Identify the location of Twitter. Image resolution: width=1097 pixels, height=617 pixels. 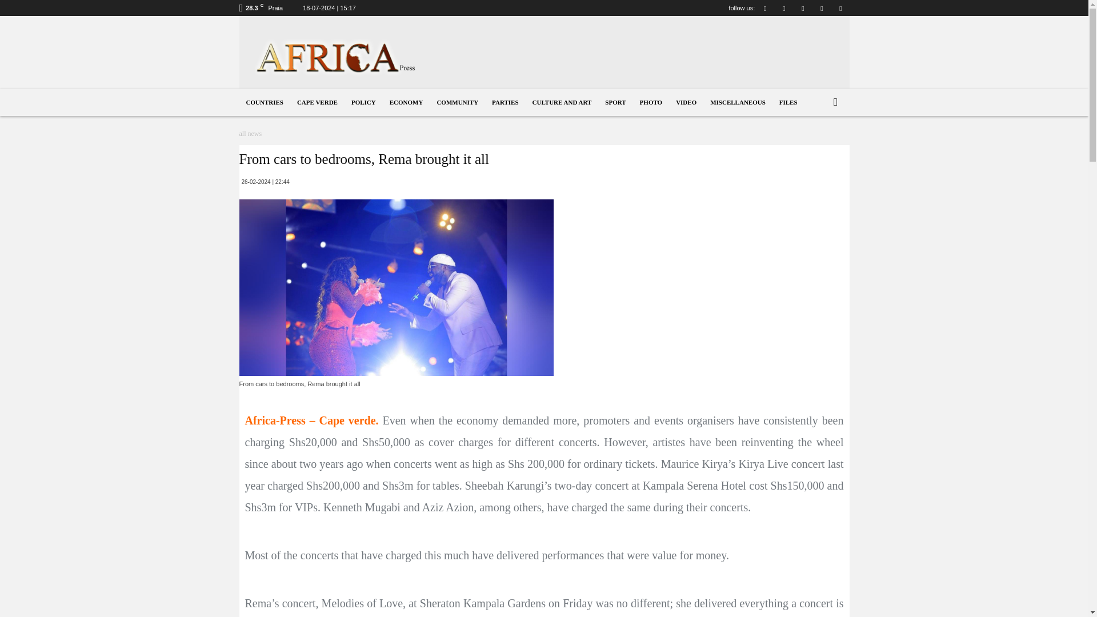
(822, 8).